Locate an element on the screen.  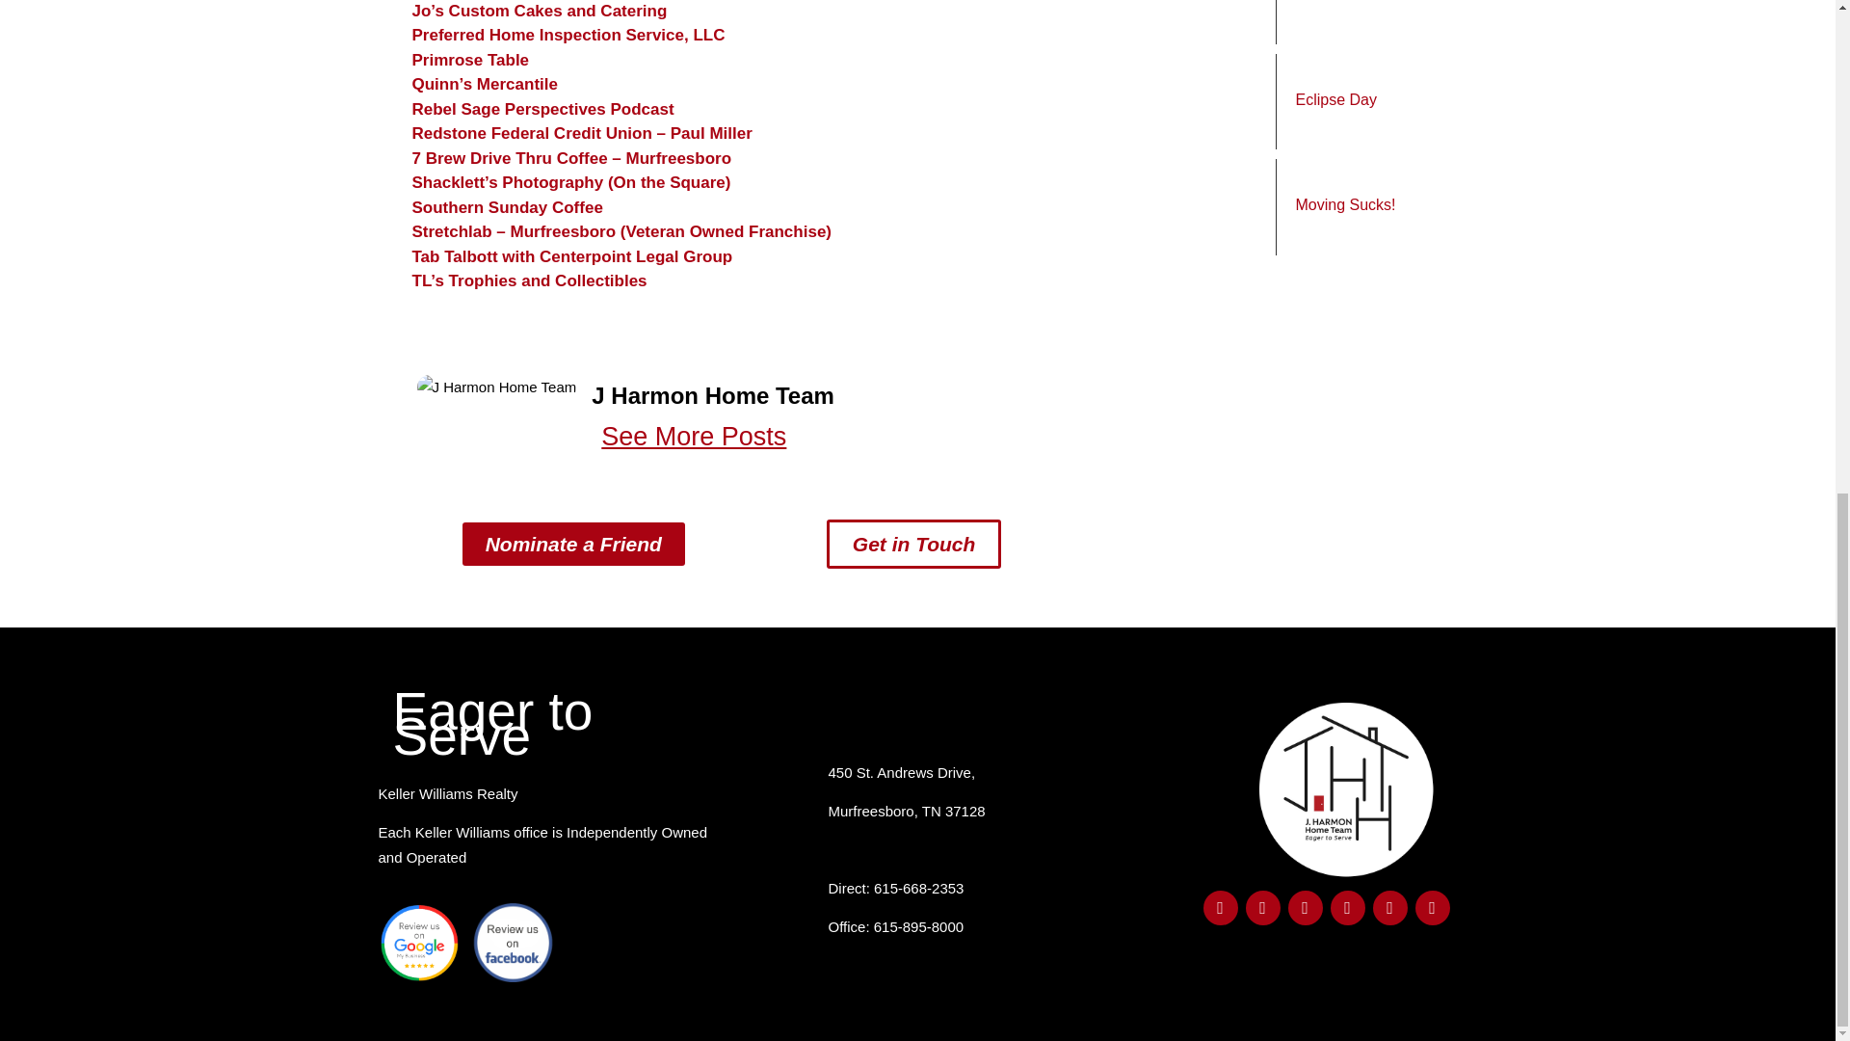
Rebel Sage Perspectives Podcast is located at coordinates (543, 109).